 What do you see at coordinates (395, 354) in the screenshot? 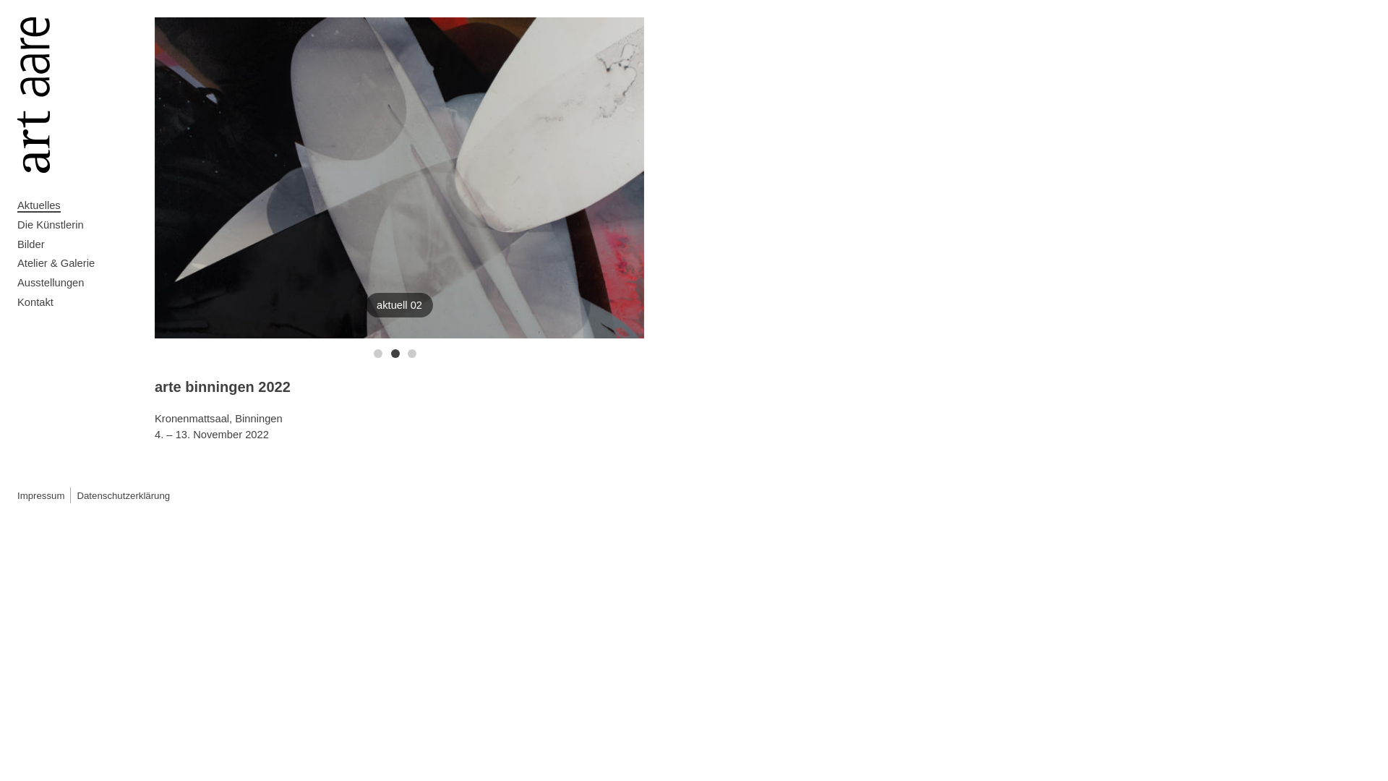
I see `2` at bounding box center [395, 354].